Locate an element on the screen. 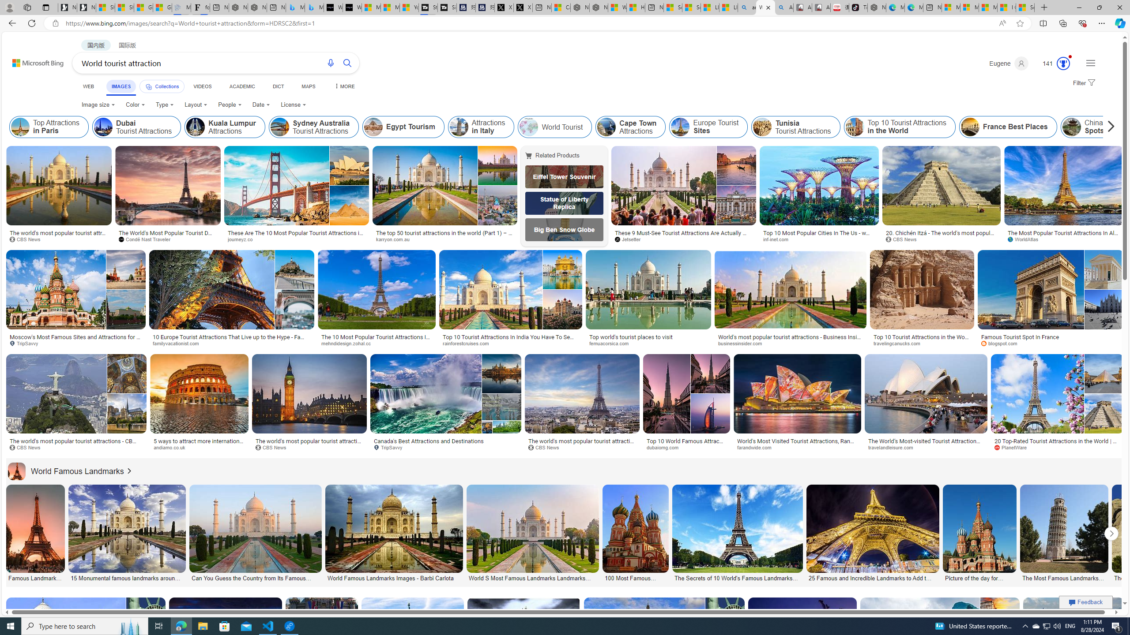 Image resolution: width=1130 pixels, height=635 pixels. Color is located at coordinates (135, 105).